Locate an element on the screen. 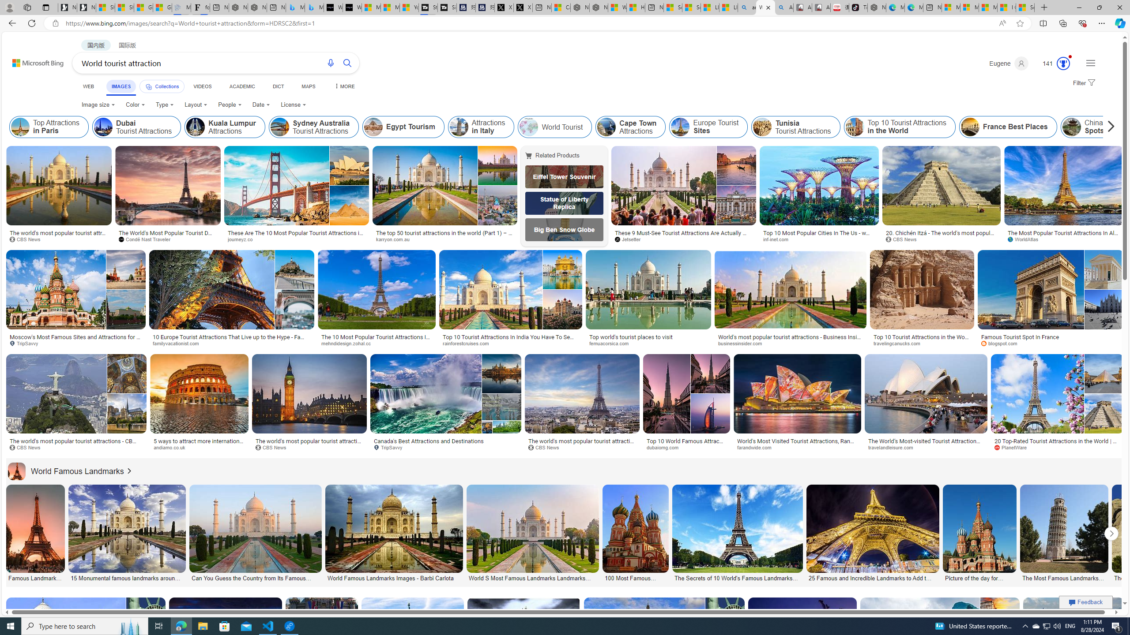 Image resolution: width=1130 pixels, height=635 pixels. Color is located at coordinates (135, 105).